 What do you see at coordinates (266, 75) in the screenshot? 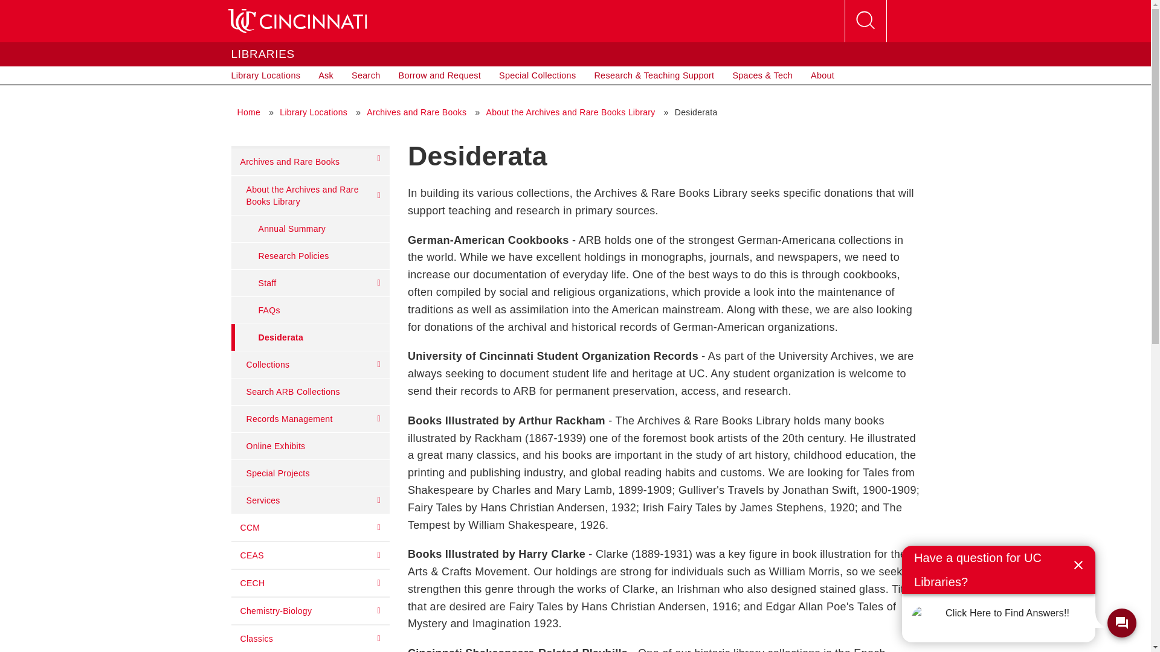
I see `Library Locations` at bounding box center [266, 75].